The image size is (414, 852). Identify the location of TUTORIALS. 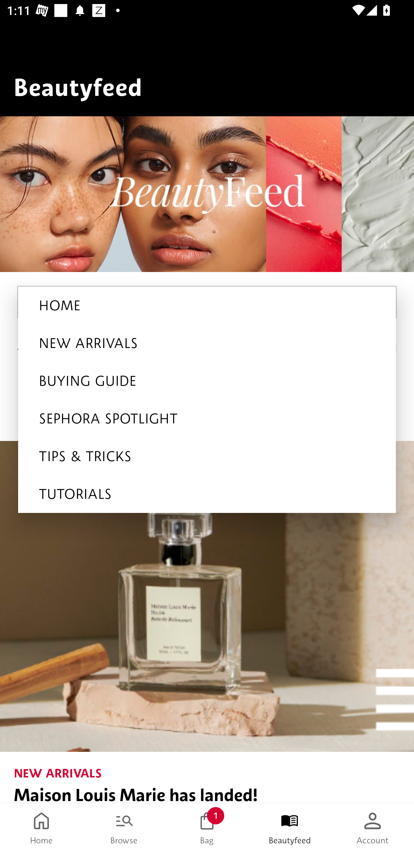
(207, 494).